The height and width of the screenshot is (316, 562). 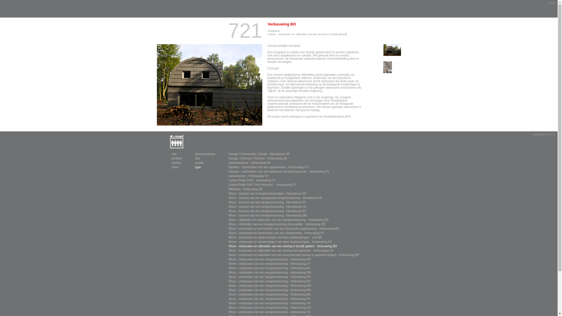 What do you see at coordinates (270, 273) in the screenshot?
I see `Woon - verbouwen van een eengezinswoning - Verbouwing DM` at bounding box center [270, 273].